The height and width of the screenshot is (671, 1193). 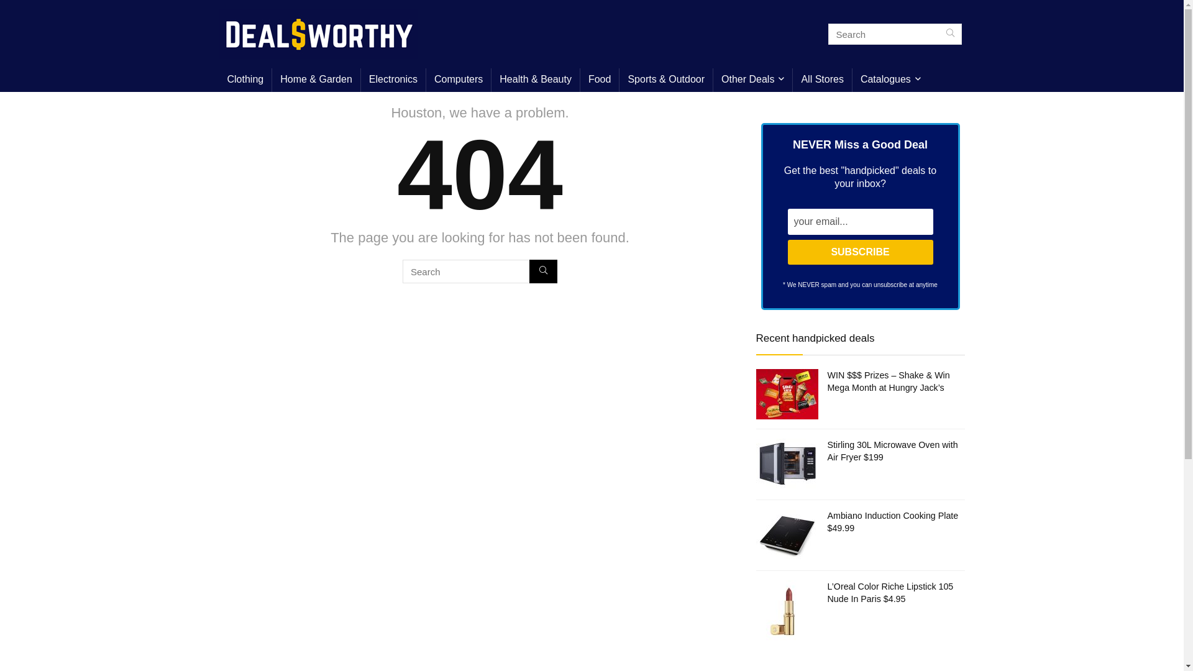 What do you see at coordinates (753, 80) in the screenshot?
I see `Other Deals` at bounding box center [753, 80].